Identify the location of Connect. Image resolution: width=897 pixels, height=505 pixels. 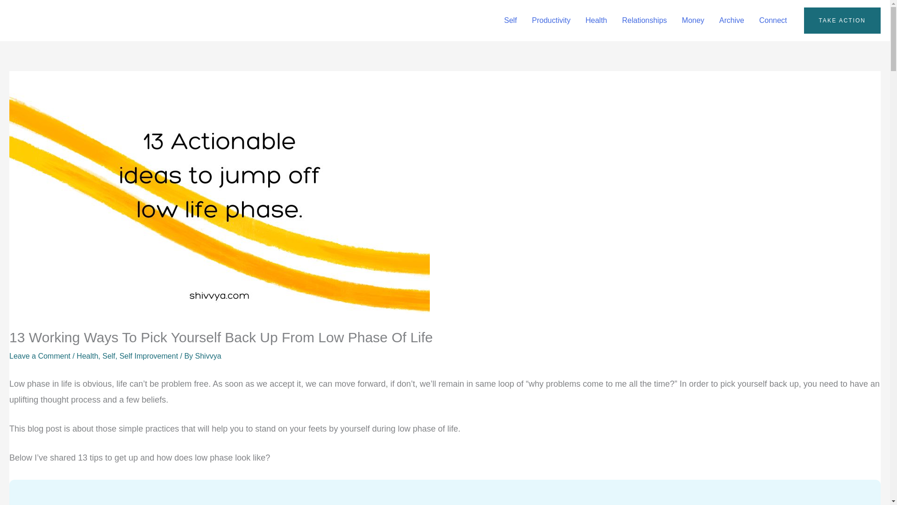
(773, 21).